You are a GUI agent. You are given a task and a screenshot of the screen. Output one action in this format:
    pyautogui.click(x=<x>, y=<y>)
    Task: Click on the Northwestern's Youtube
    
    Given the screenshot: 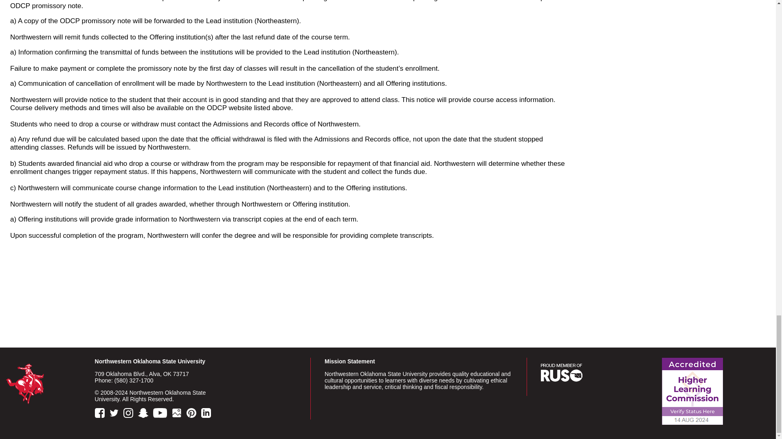 What is the action you would take?
    pyautogui.click(x=162, y=414)
    